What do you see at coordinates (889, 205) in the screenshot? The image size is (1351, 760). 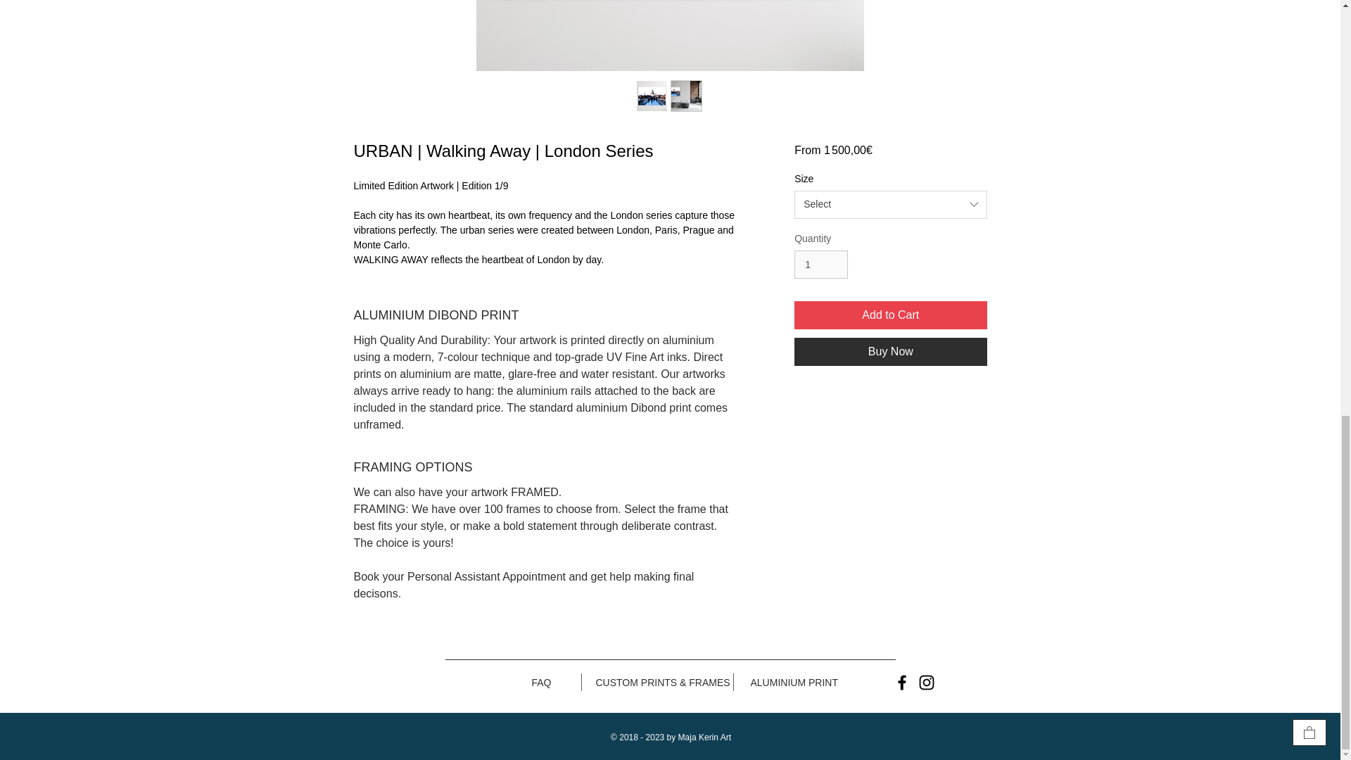 I see `Select` at bounding box center [889, 205].